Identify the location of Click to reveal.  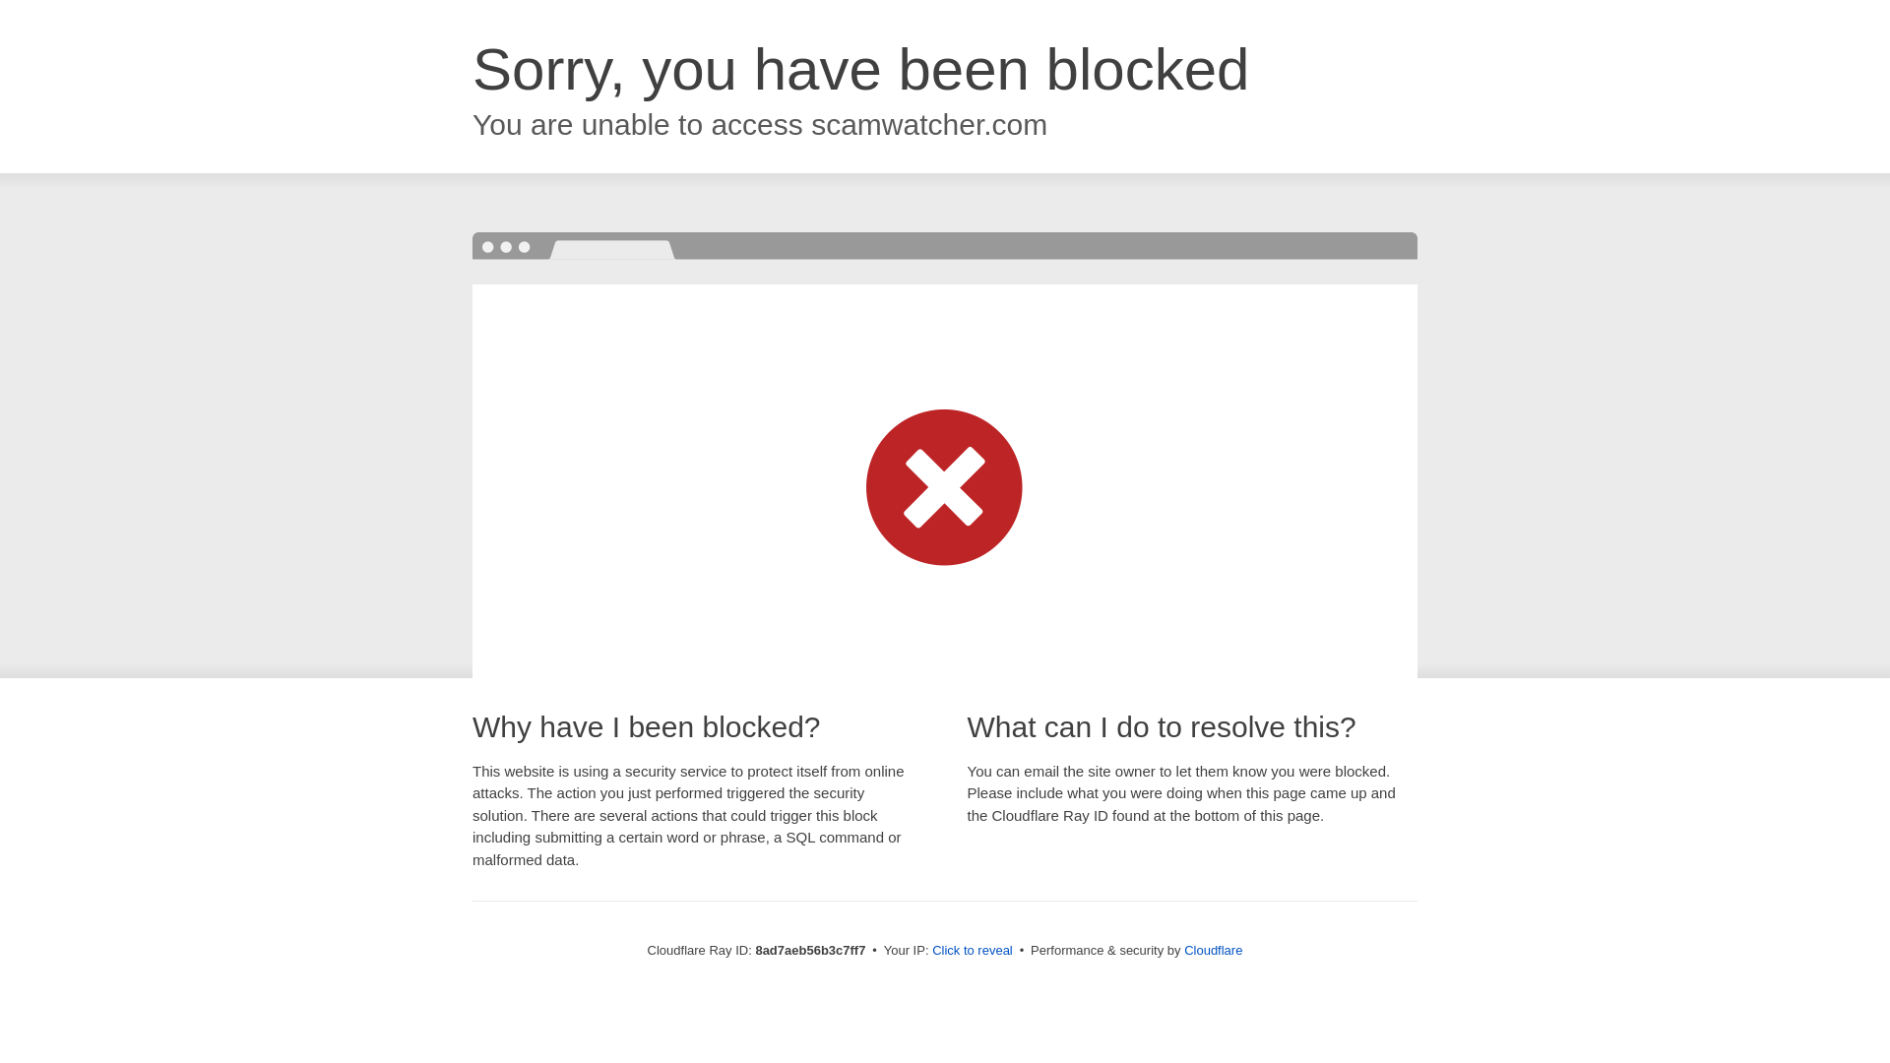
(973, 951).